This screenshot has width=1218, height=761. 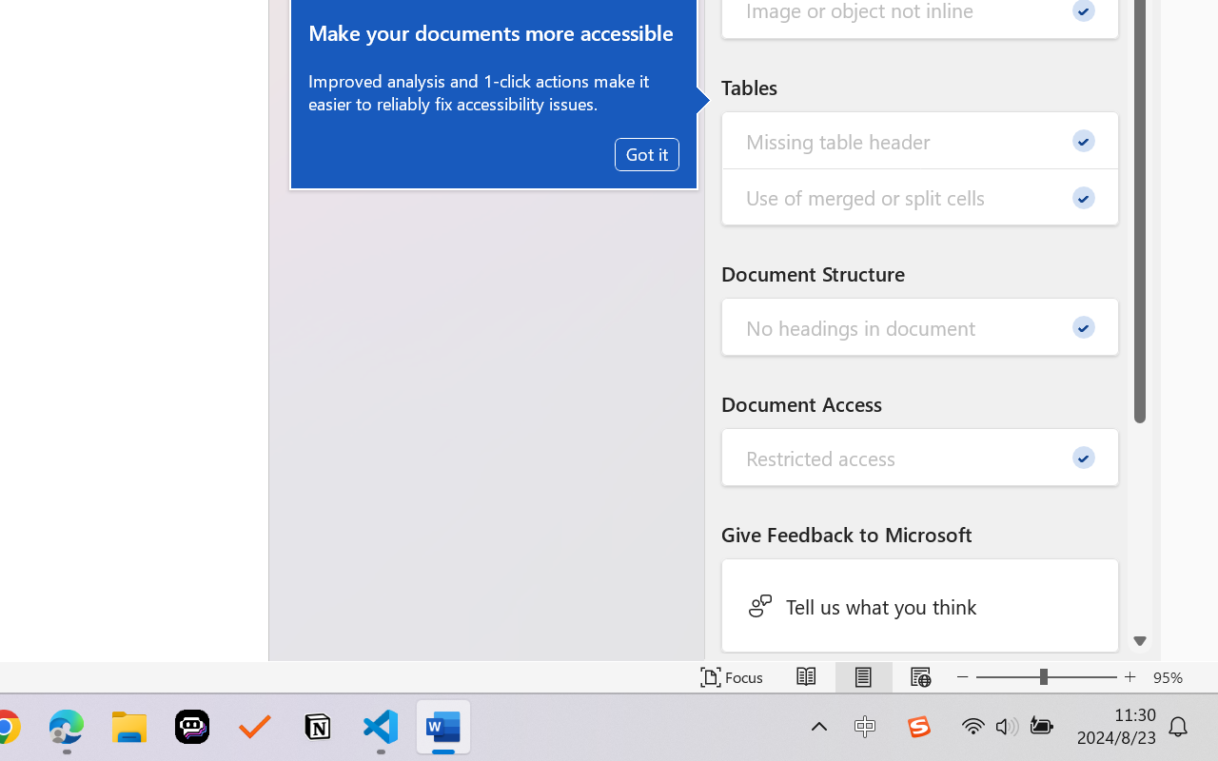 What do you see at coordinates (647, 154) in the screenshot?
I see `Got it` at bounding box center [647, 154].